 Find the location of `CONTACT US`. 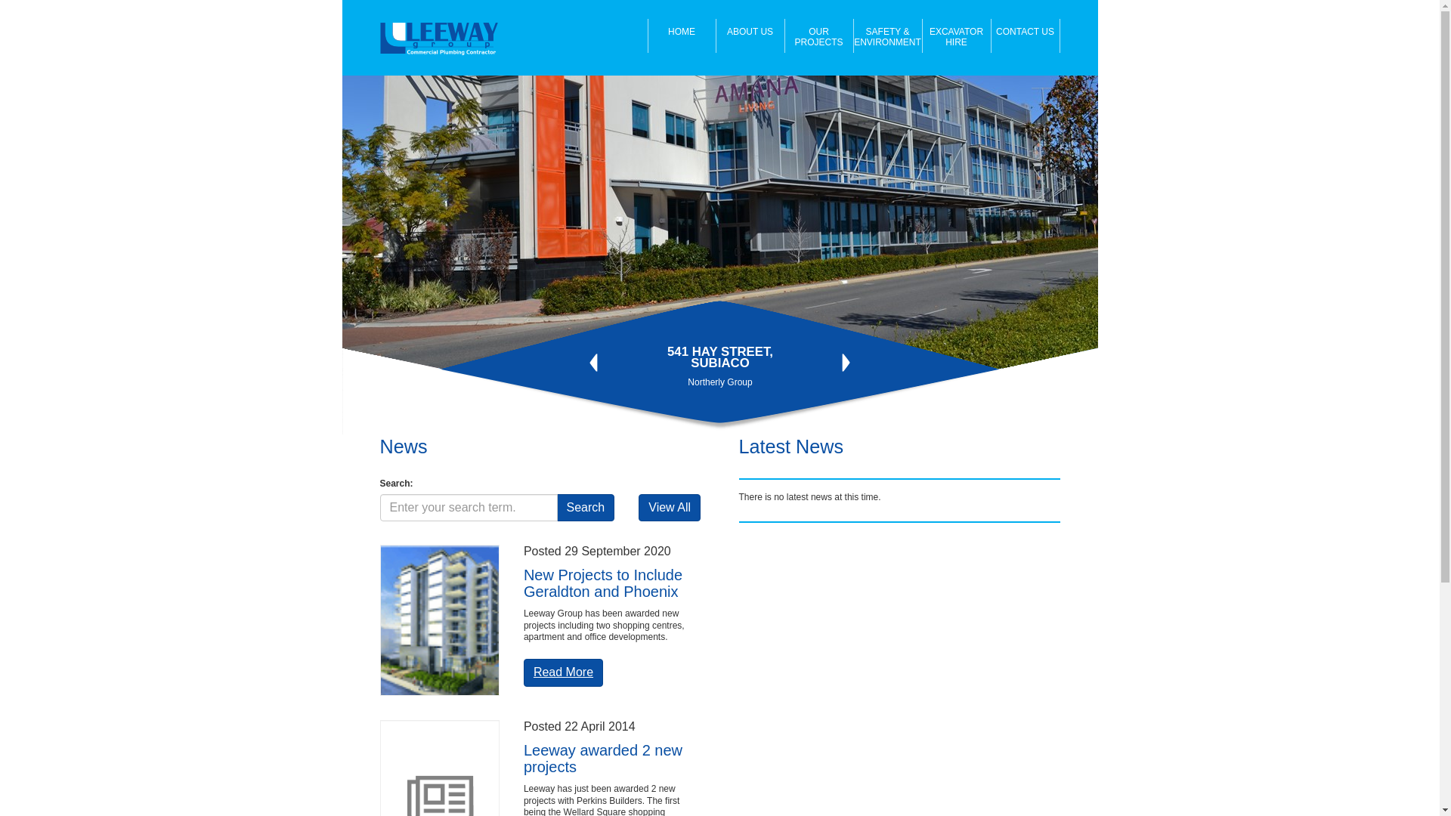

CONTACT US is located at coordinates (1026, 36).